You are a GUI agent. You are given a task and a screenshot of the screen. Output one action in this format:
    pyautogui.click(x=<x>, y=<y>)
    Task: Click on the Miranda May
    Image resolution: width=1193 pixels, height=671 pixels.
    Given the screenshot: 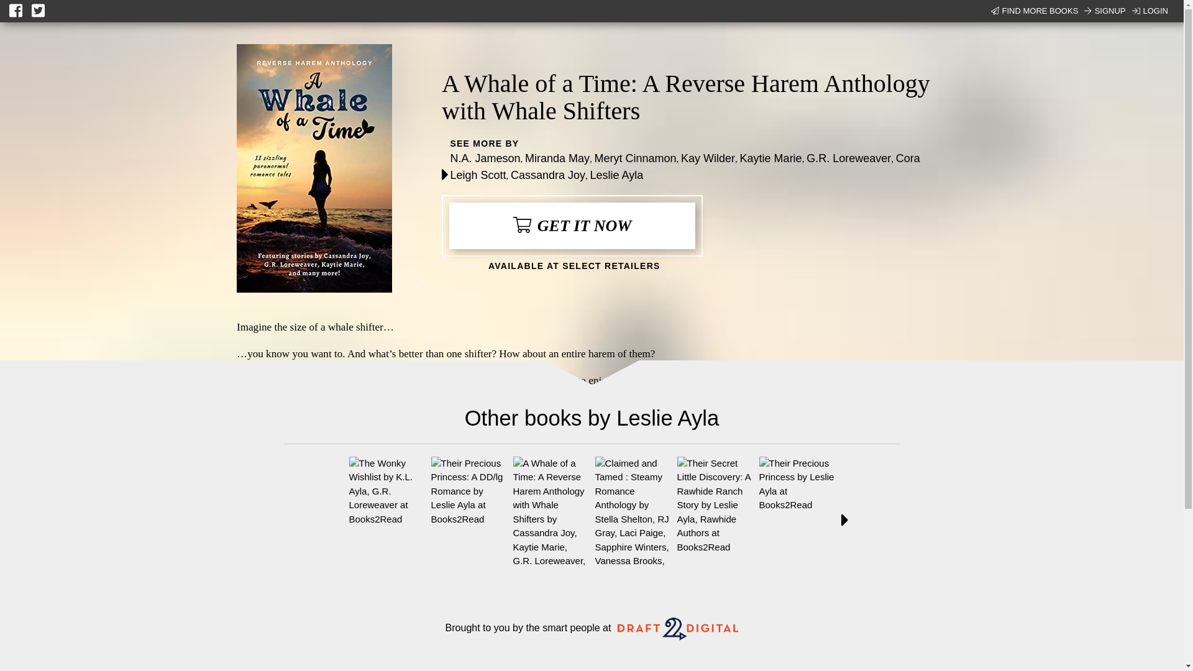 What is the action you would take?
    pyautogui.click(x=557, y=158)
    